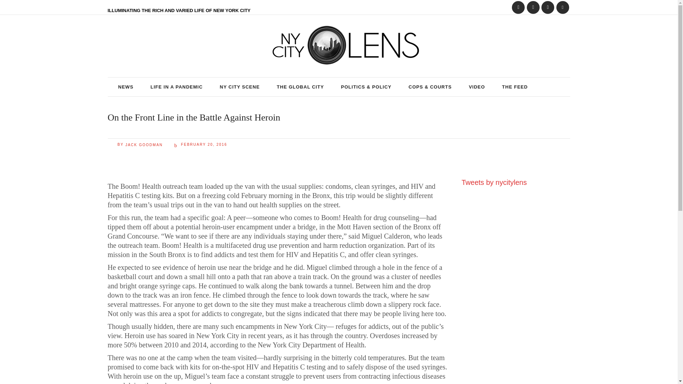  I want to click on NY CITY SCENE, so click(240, 87).